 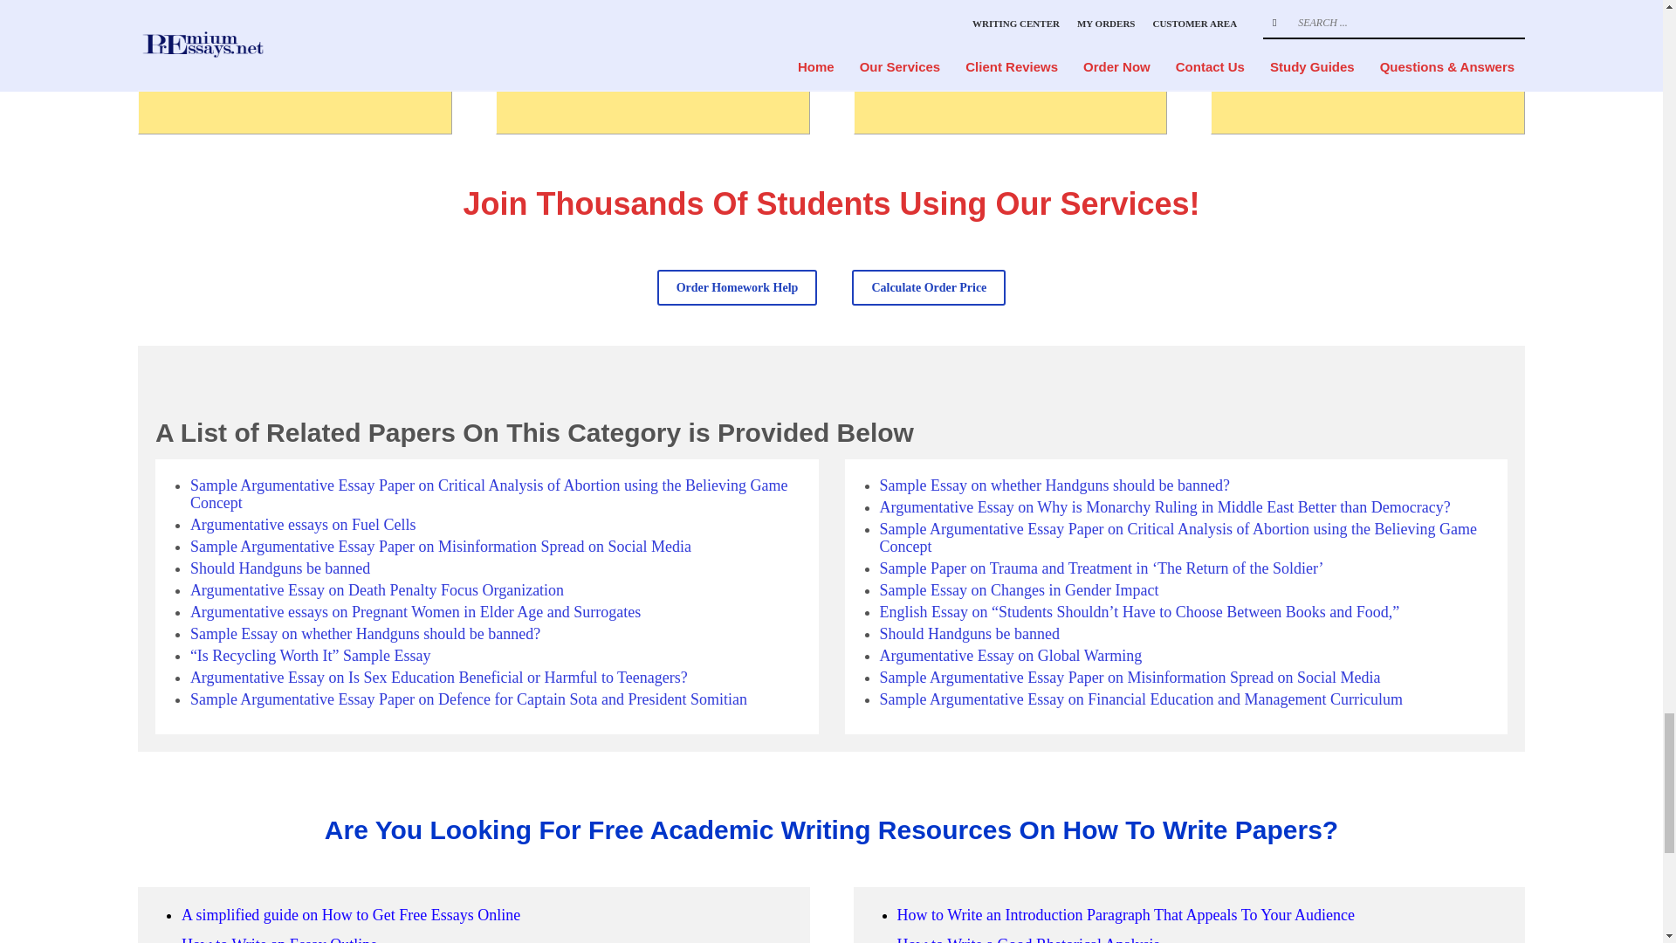 What do you see at coordinates (303, 524) in the screenshot?
I see `Argumentative essays on Fuel Cells` at bounding box center [303, 524].